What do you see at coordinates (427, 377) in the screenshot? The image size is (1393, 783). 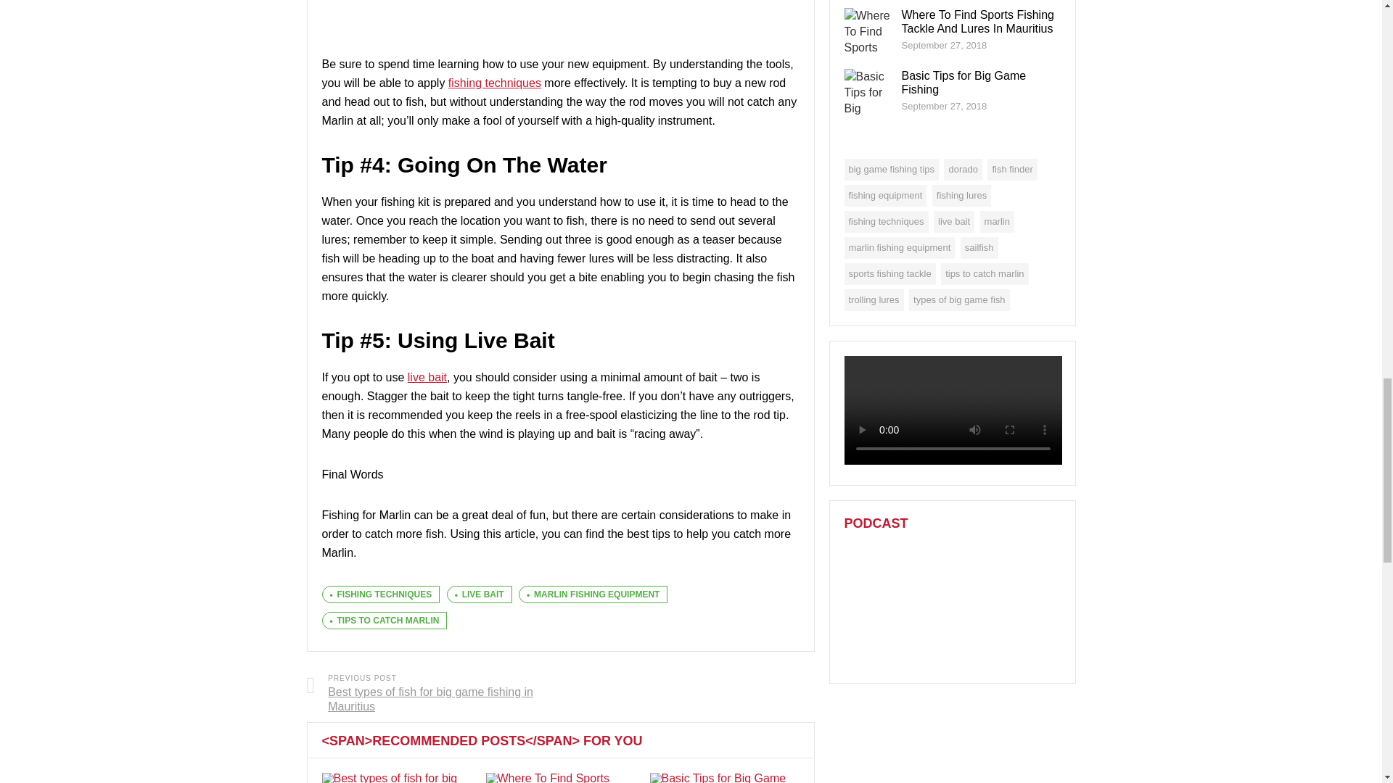 I see `live bait` at bounding box center [427, 377].